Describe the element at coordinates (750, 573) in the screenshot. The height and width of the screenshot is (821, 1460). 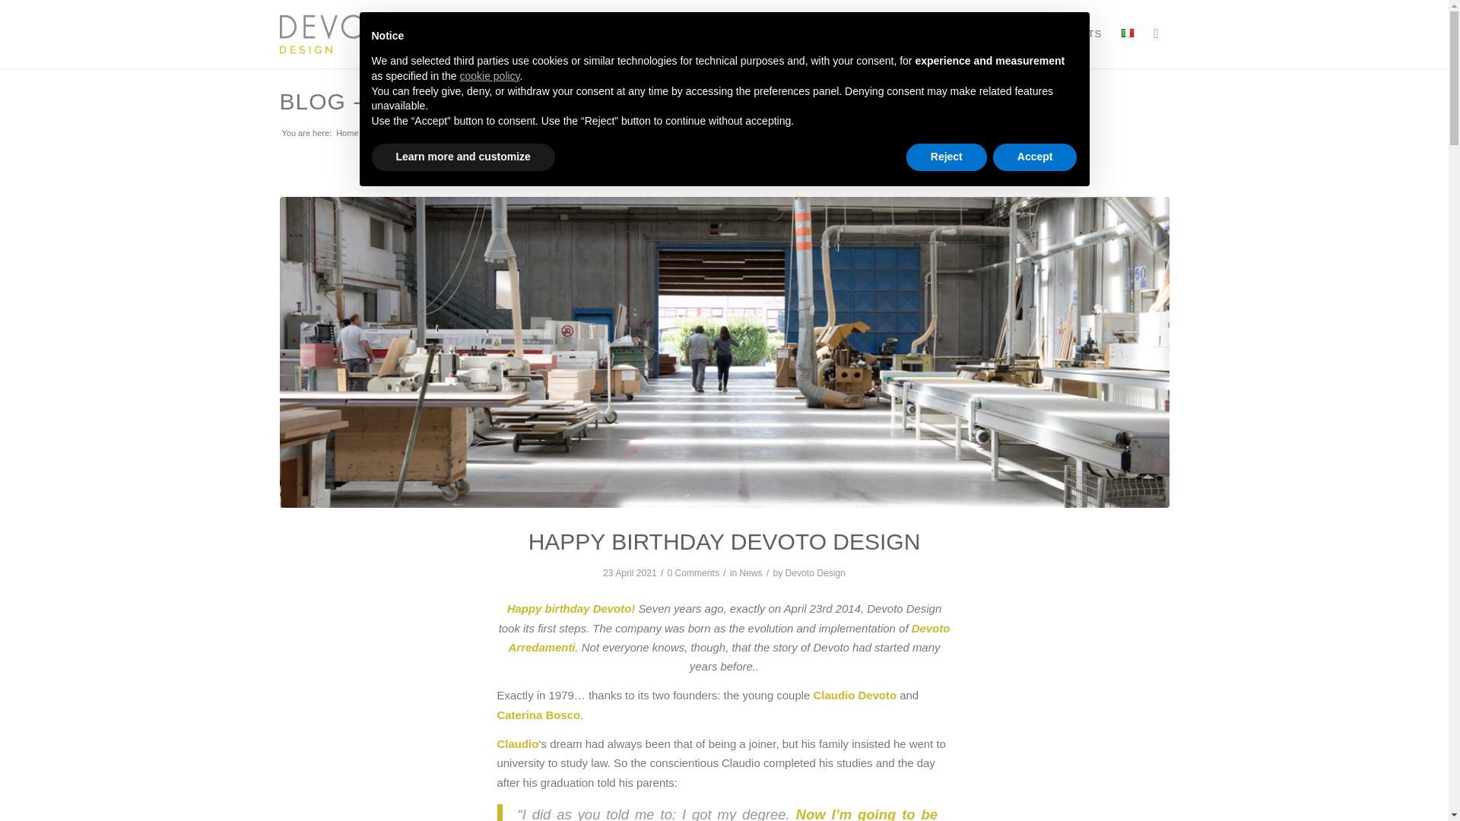
I see `News` at that location.